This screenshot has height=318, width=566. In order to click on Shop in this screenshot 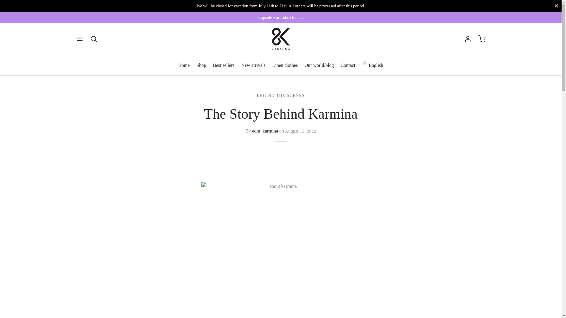, I will do `click(201, 65)`.